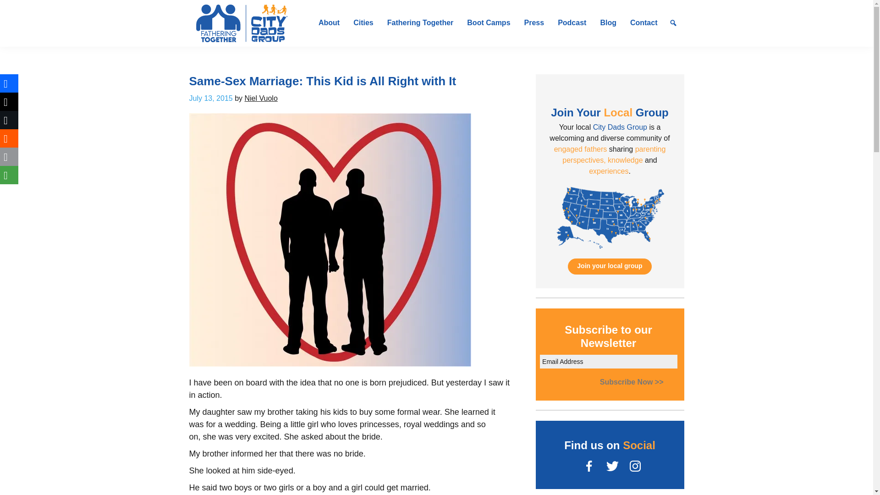 The width and height of the screenshot is (880, 495). What do you see at coordinates (420, 23) in the screenshot?
I see `Fathering Together` at bounding box center [420, 23].